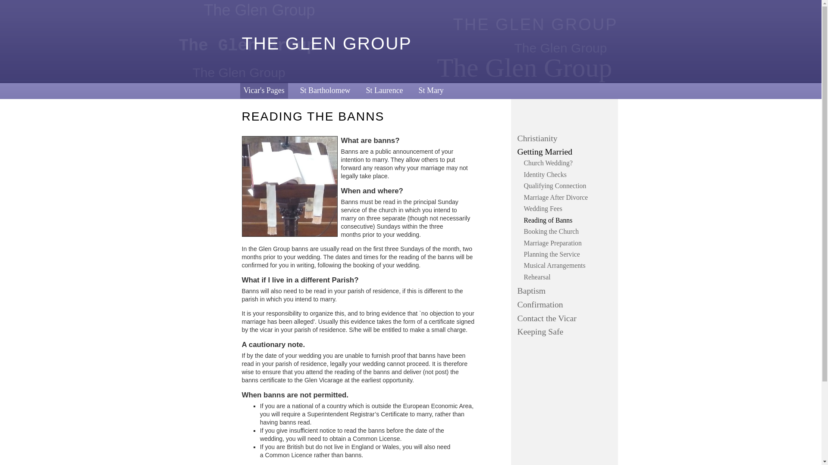  I want to click on Booking the Church, so click(568, 232).